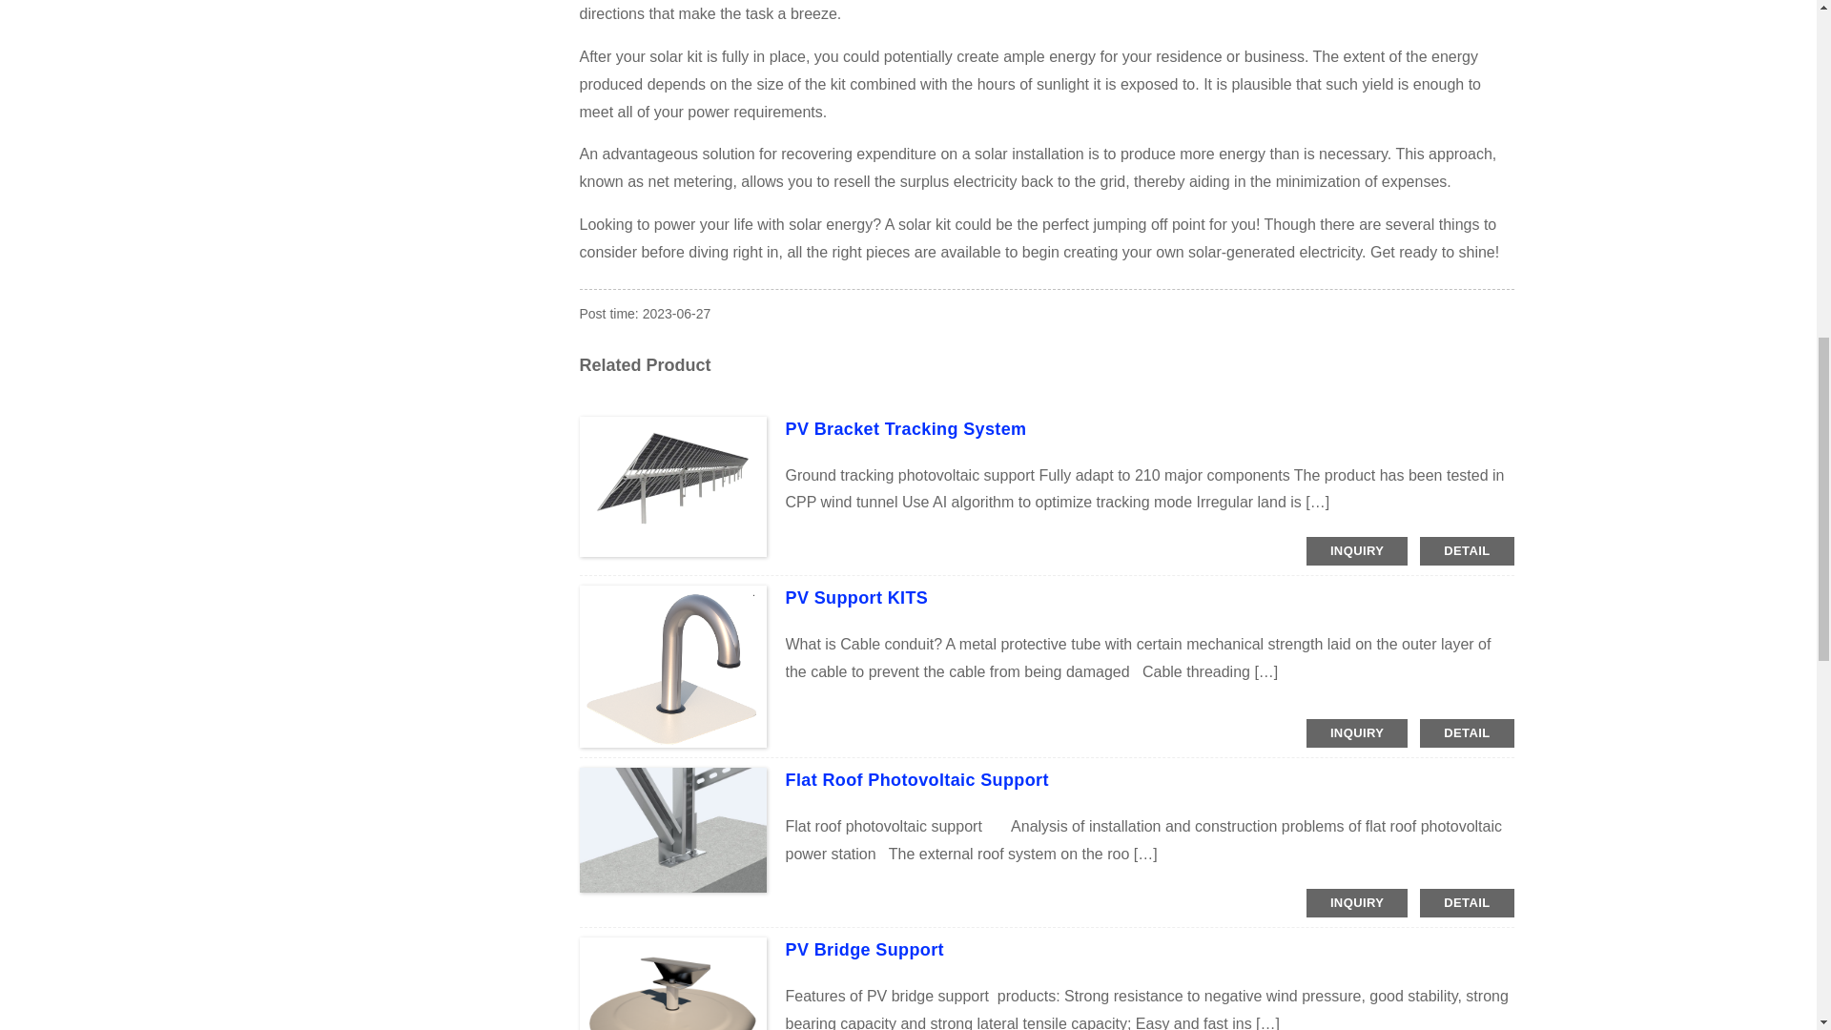  Describe the element at coordinates (1357, 732) in the screenshot. I see `INQUIRY` at that location.